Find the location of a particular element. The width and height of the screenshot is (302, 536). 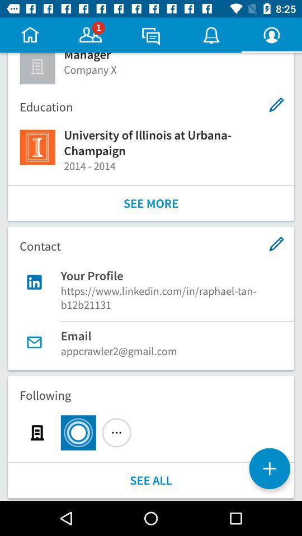

click on home page icon button is located at coordinates (30, 35).